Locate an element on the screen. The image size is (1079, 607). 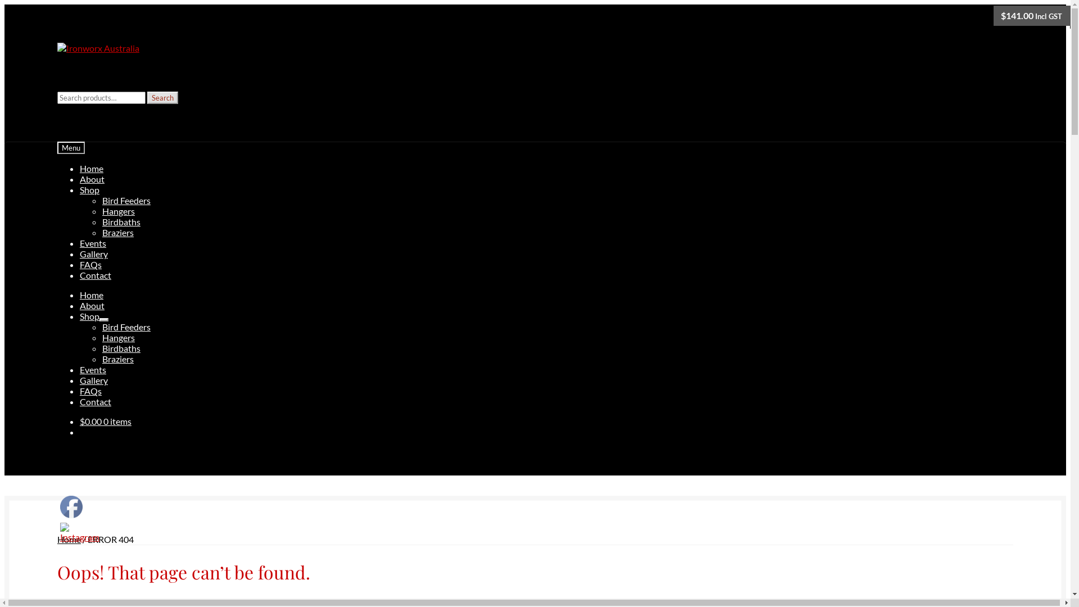
Expand child menu is located at coordinates (104, 320).